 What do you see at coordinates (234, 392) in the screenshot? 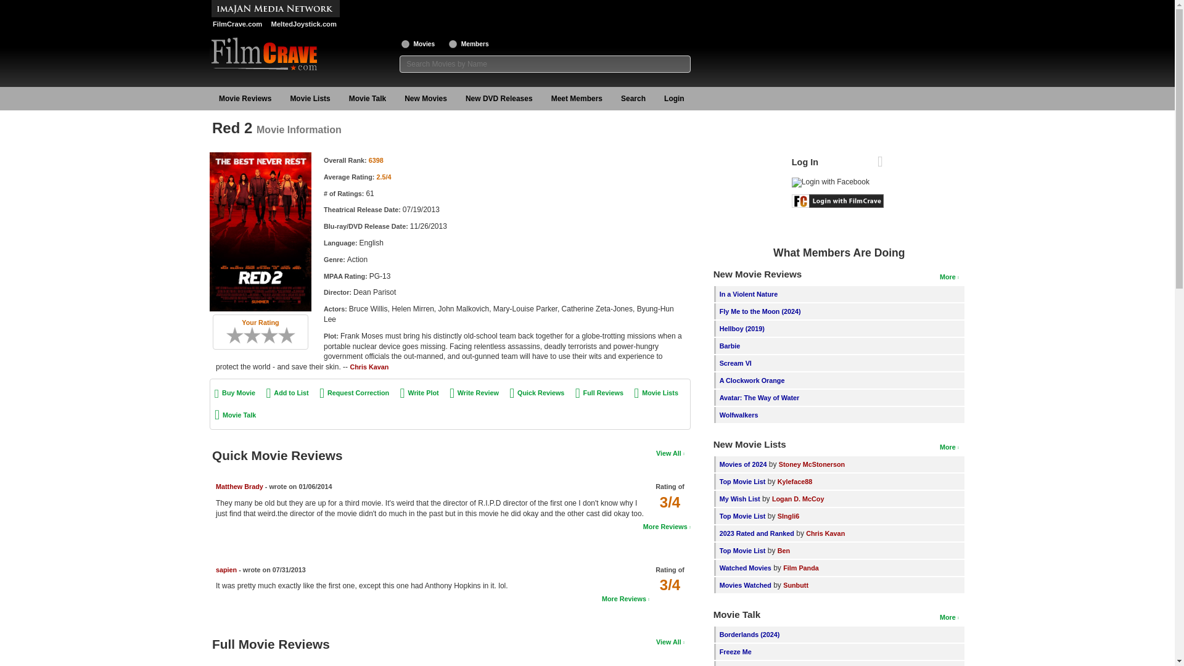
I see `Buy Red 2 on Blu-ray` at bounding box center [234, 392].